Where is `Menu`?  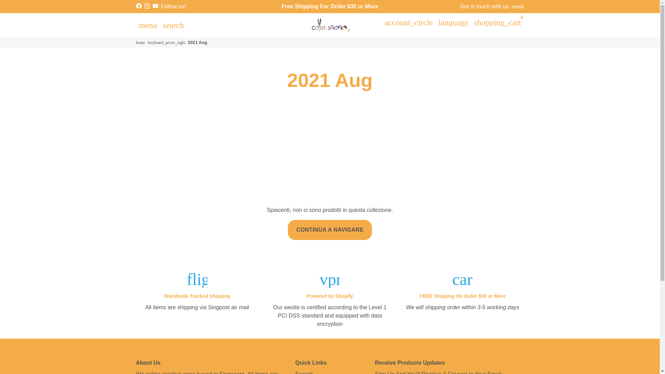
Menu is located at coordinates (148, 25).